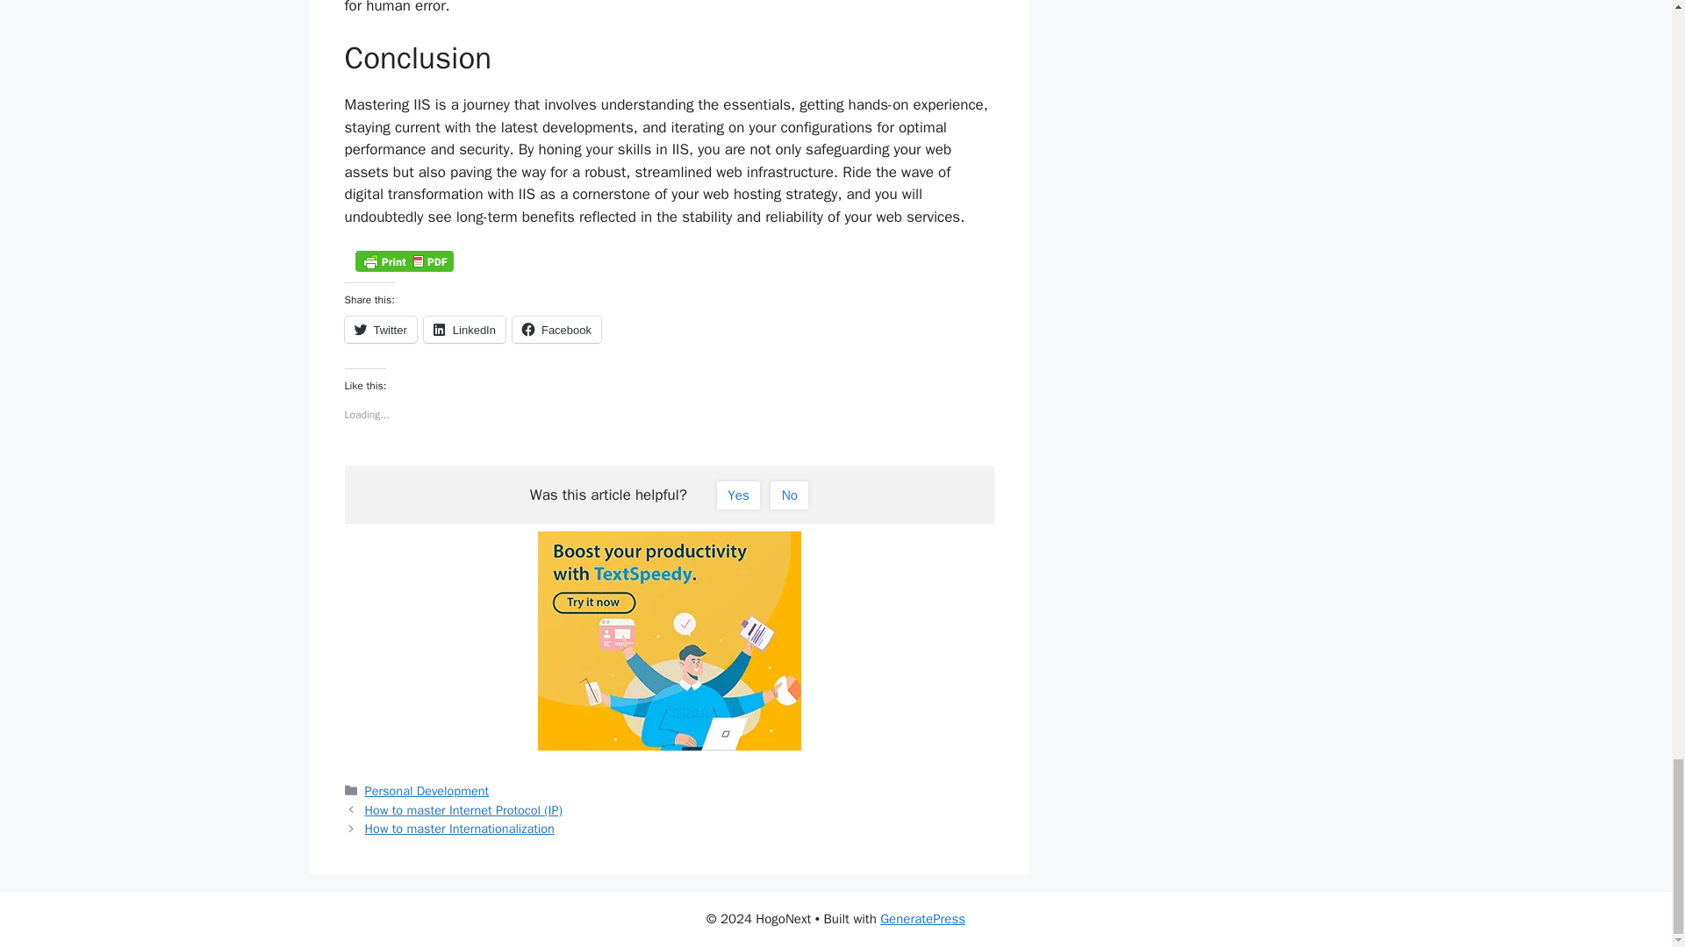 The height and width of the screenshot is (947, 1685). Describe the element at coordinates (379, 329) in the screenshot. I see `Twitter` at that location.